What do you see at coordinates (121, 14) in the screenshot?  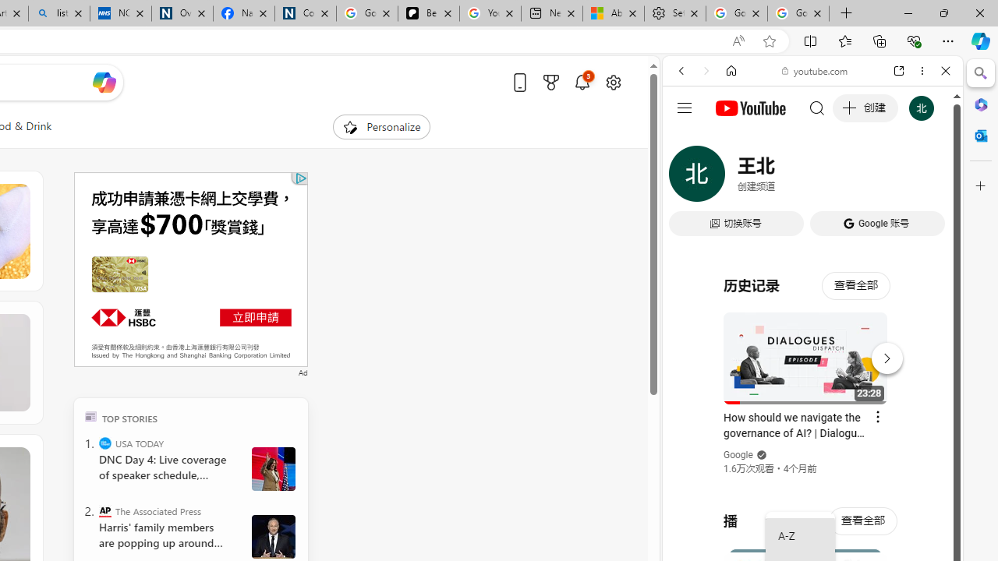 I see `NCL Adult Asthma Inhaler Choice Guideline` at bounding box center [121, 14].